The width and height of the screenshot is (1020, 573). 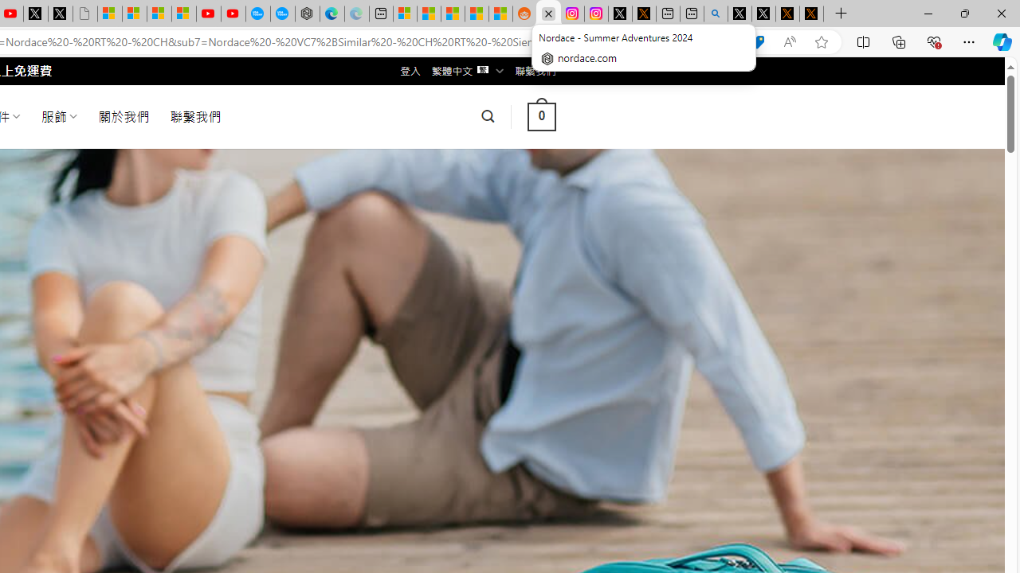 I want to click on Copilot (Ctrl+Shift+.), so click(x=1002, y=41).